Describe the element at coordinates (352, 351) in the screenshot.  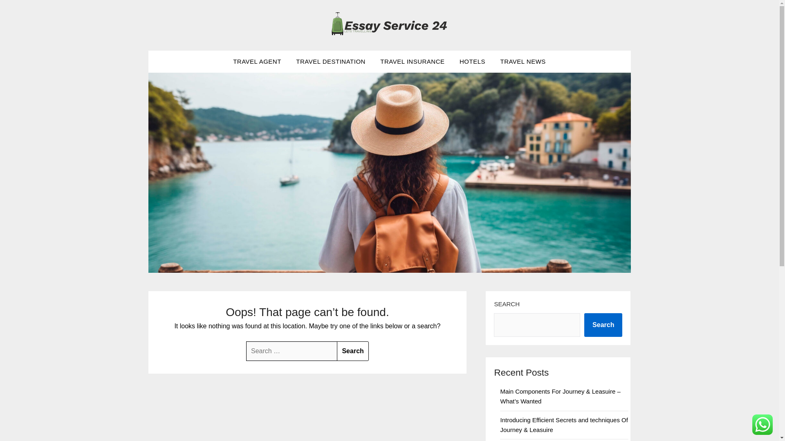
I see `Search` at that location.